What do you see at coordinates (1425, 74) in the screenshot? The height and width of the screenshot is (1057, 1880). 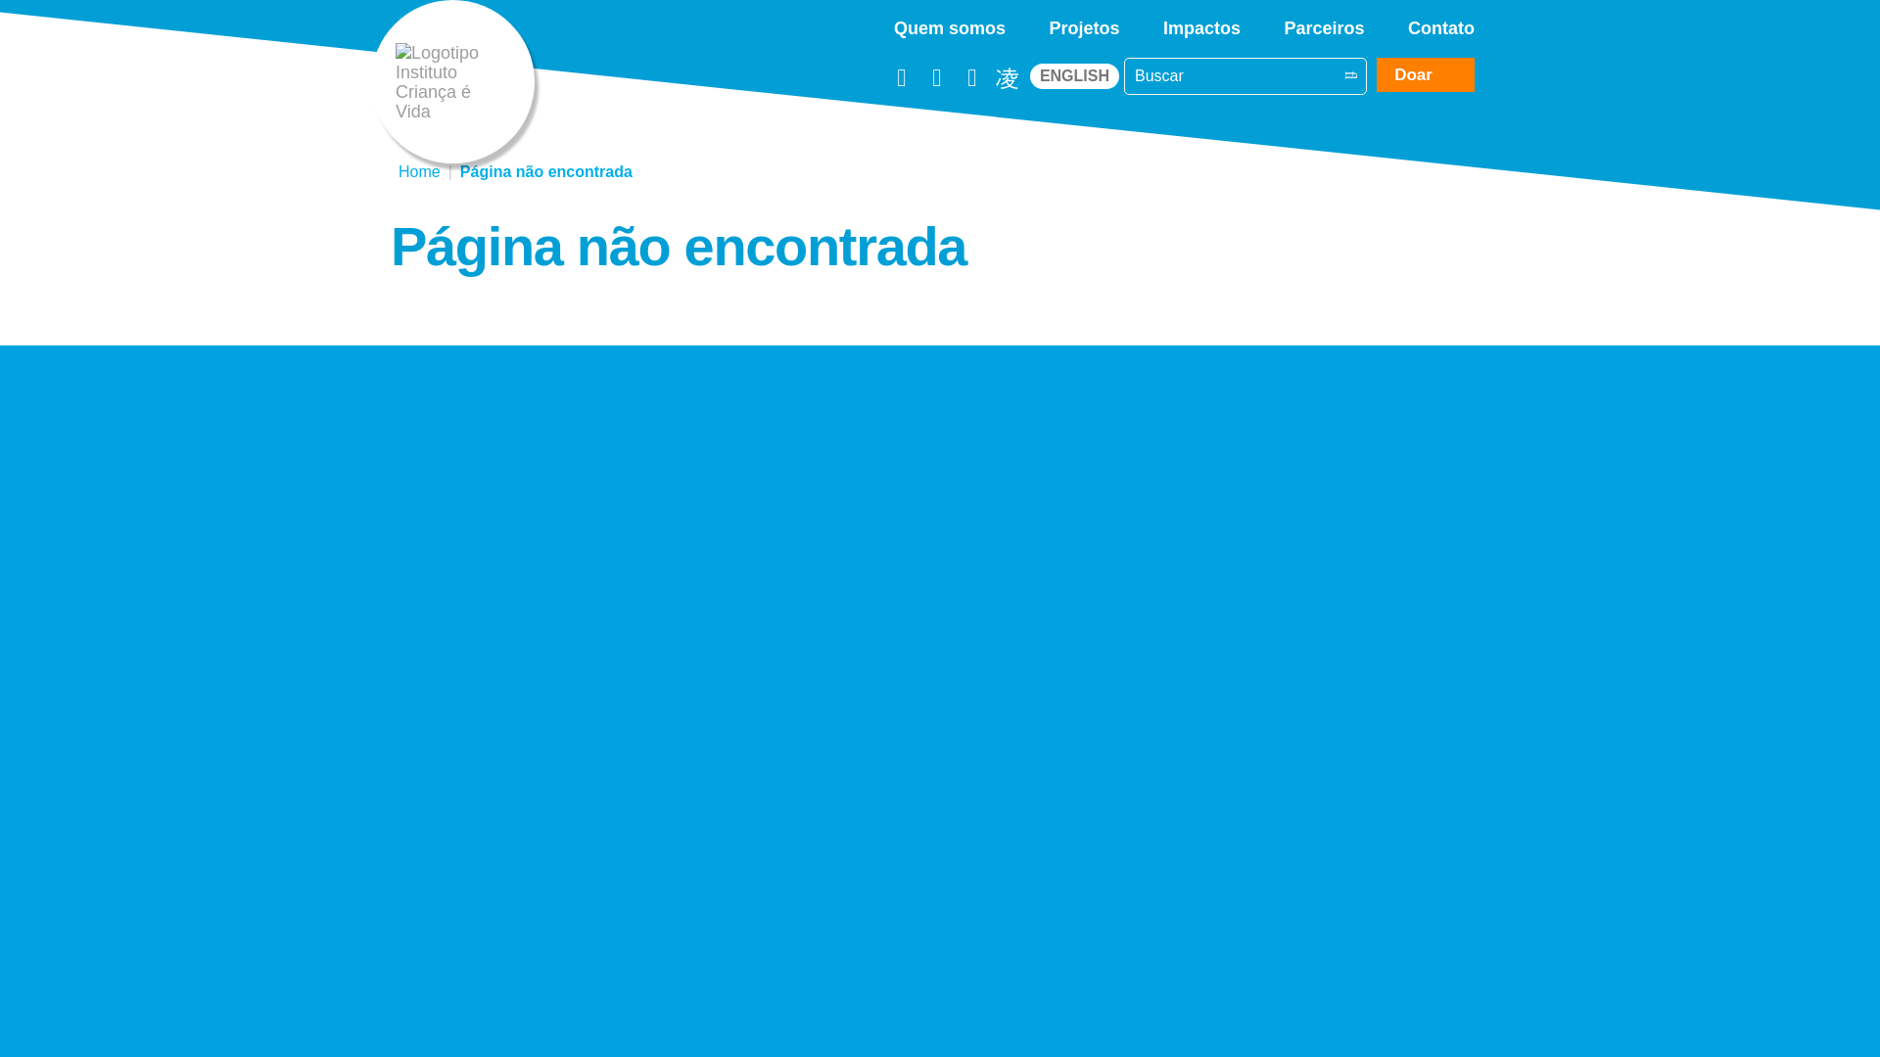 I see `Doar` at bounding box center [1425, 74].